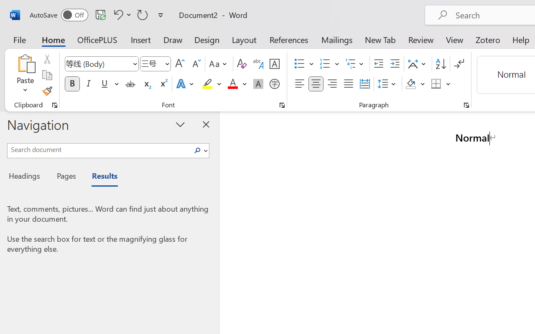 The height and width of the screenshot is (334, 535). I want to click on Search, so click(200, 150).